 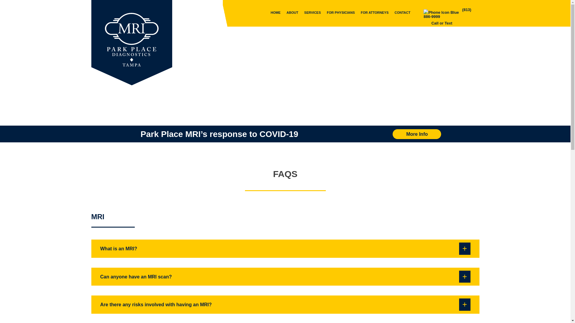 What do you see at coordinates (402, 13) in the screenshot?
I see `CONTACT` at bounding box center [402, 13].